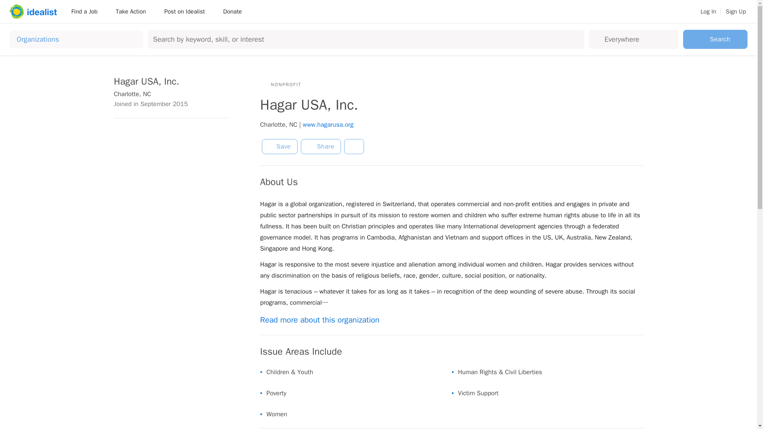 This screenshot has width=763, height=429. I want to click on Sign Up, so click(736, 12).